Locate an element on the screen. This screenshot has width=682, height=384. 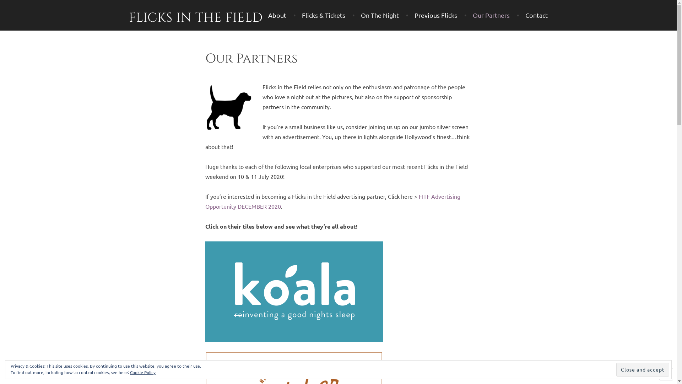
Close and accept is located at coordinates (643, 370).